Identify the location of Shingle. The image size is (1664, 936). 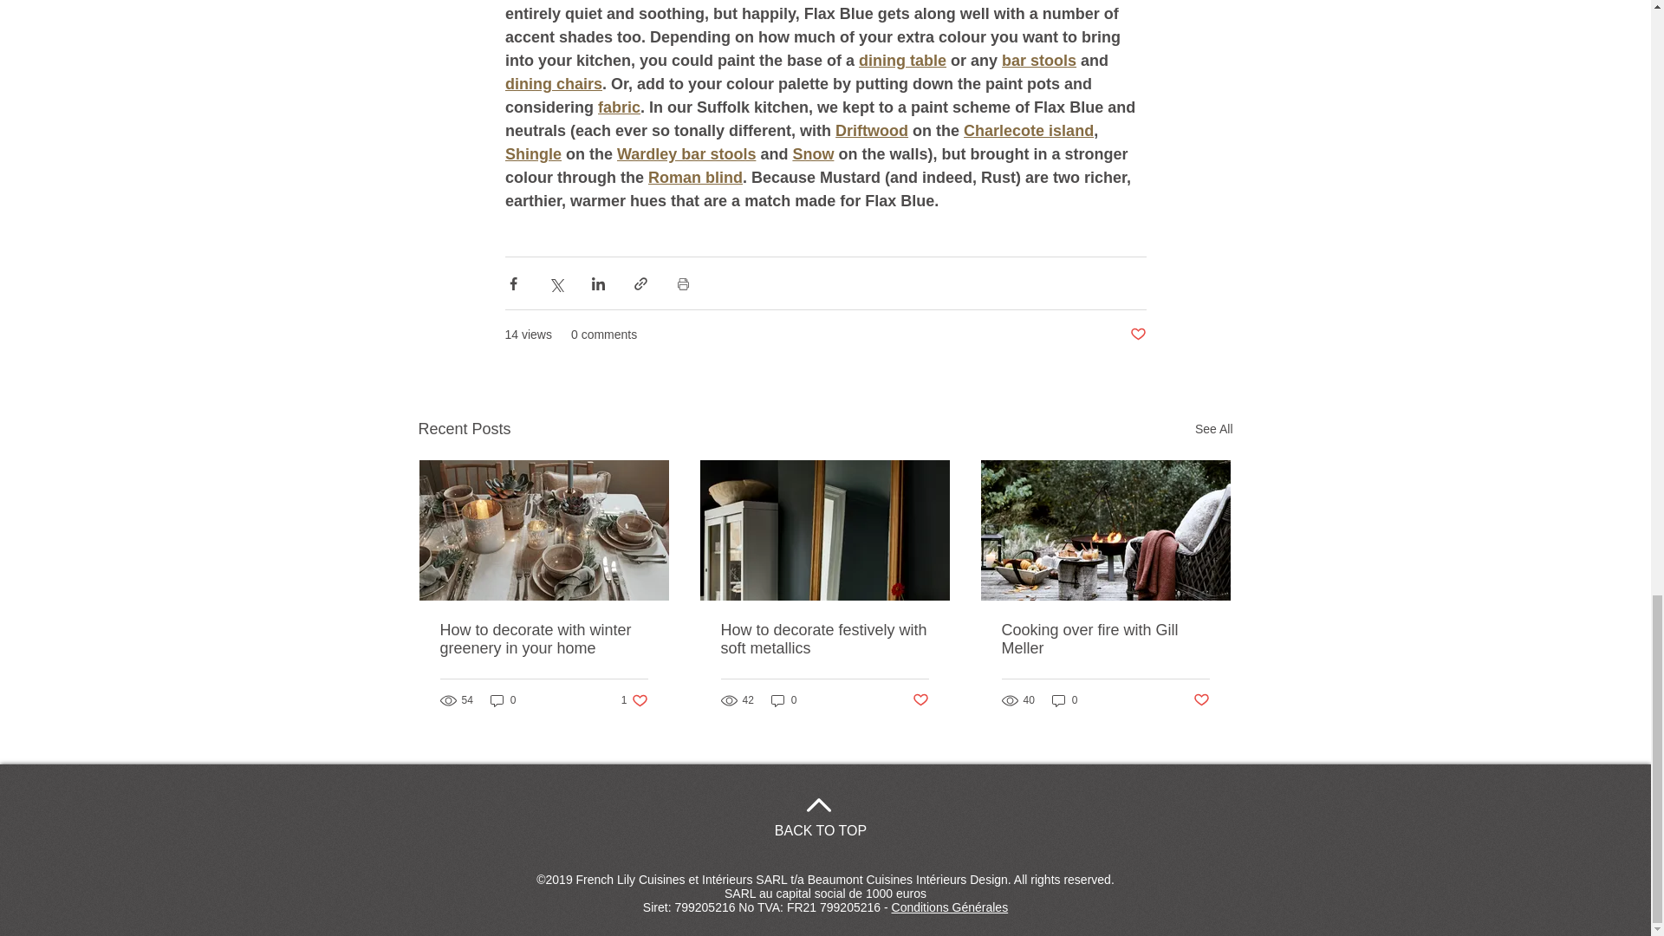
(532, 154).